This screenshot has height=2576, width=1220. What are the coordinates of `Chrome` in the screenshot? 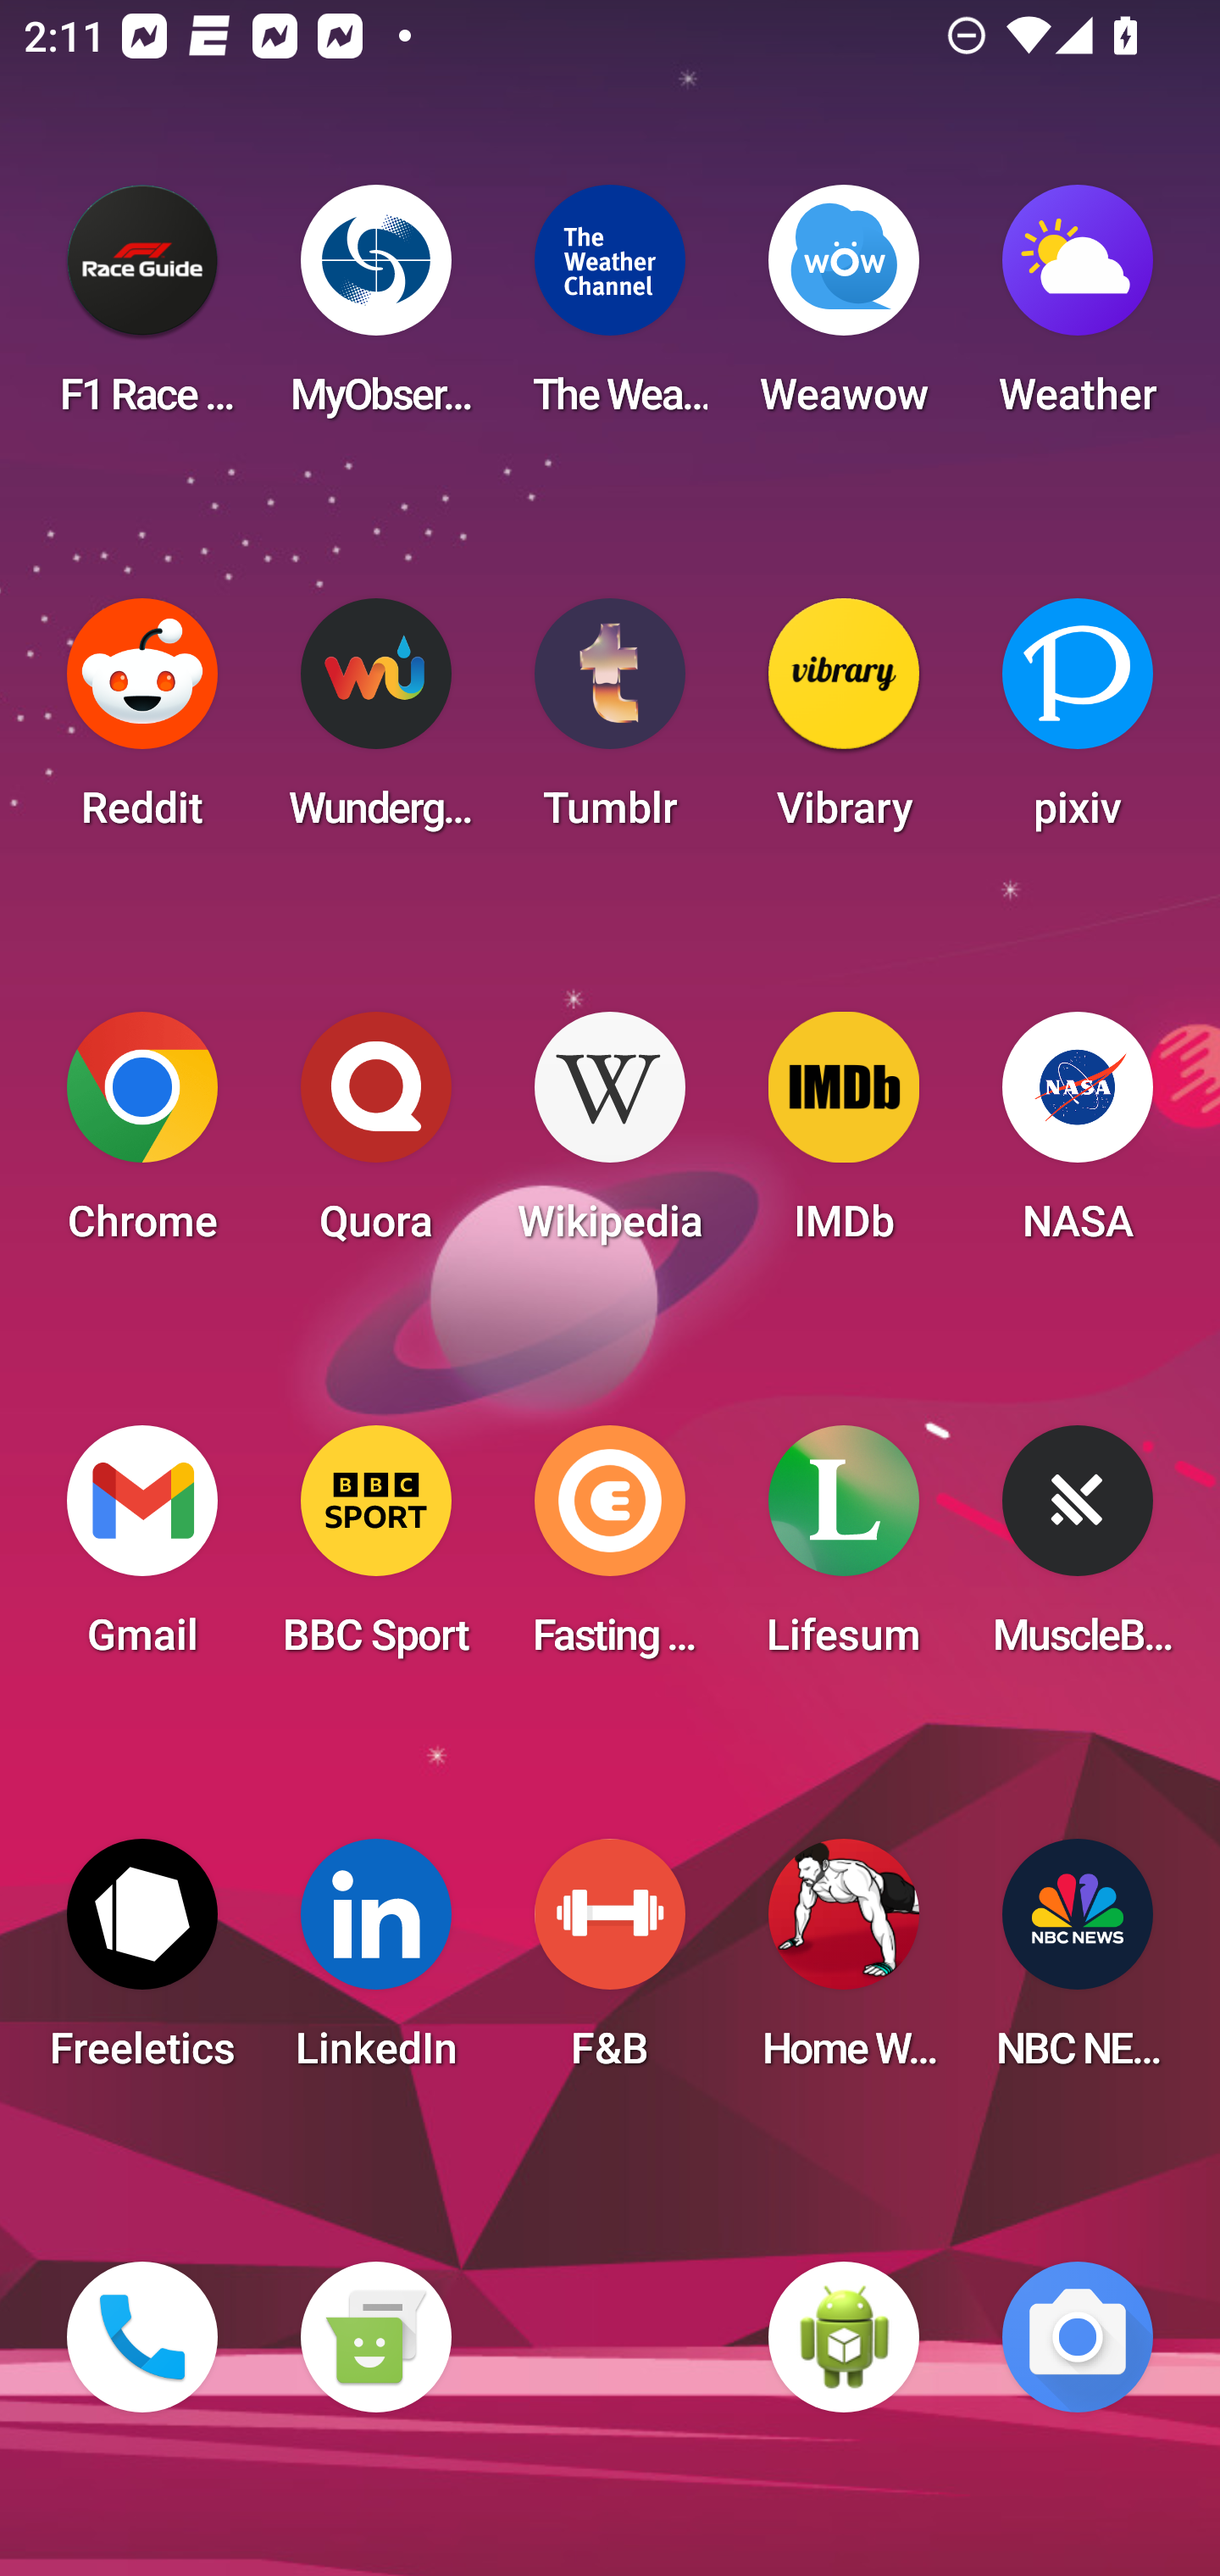 It's located at (142, 1137).